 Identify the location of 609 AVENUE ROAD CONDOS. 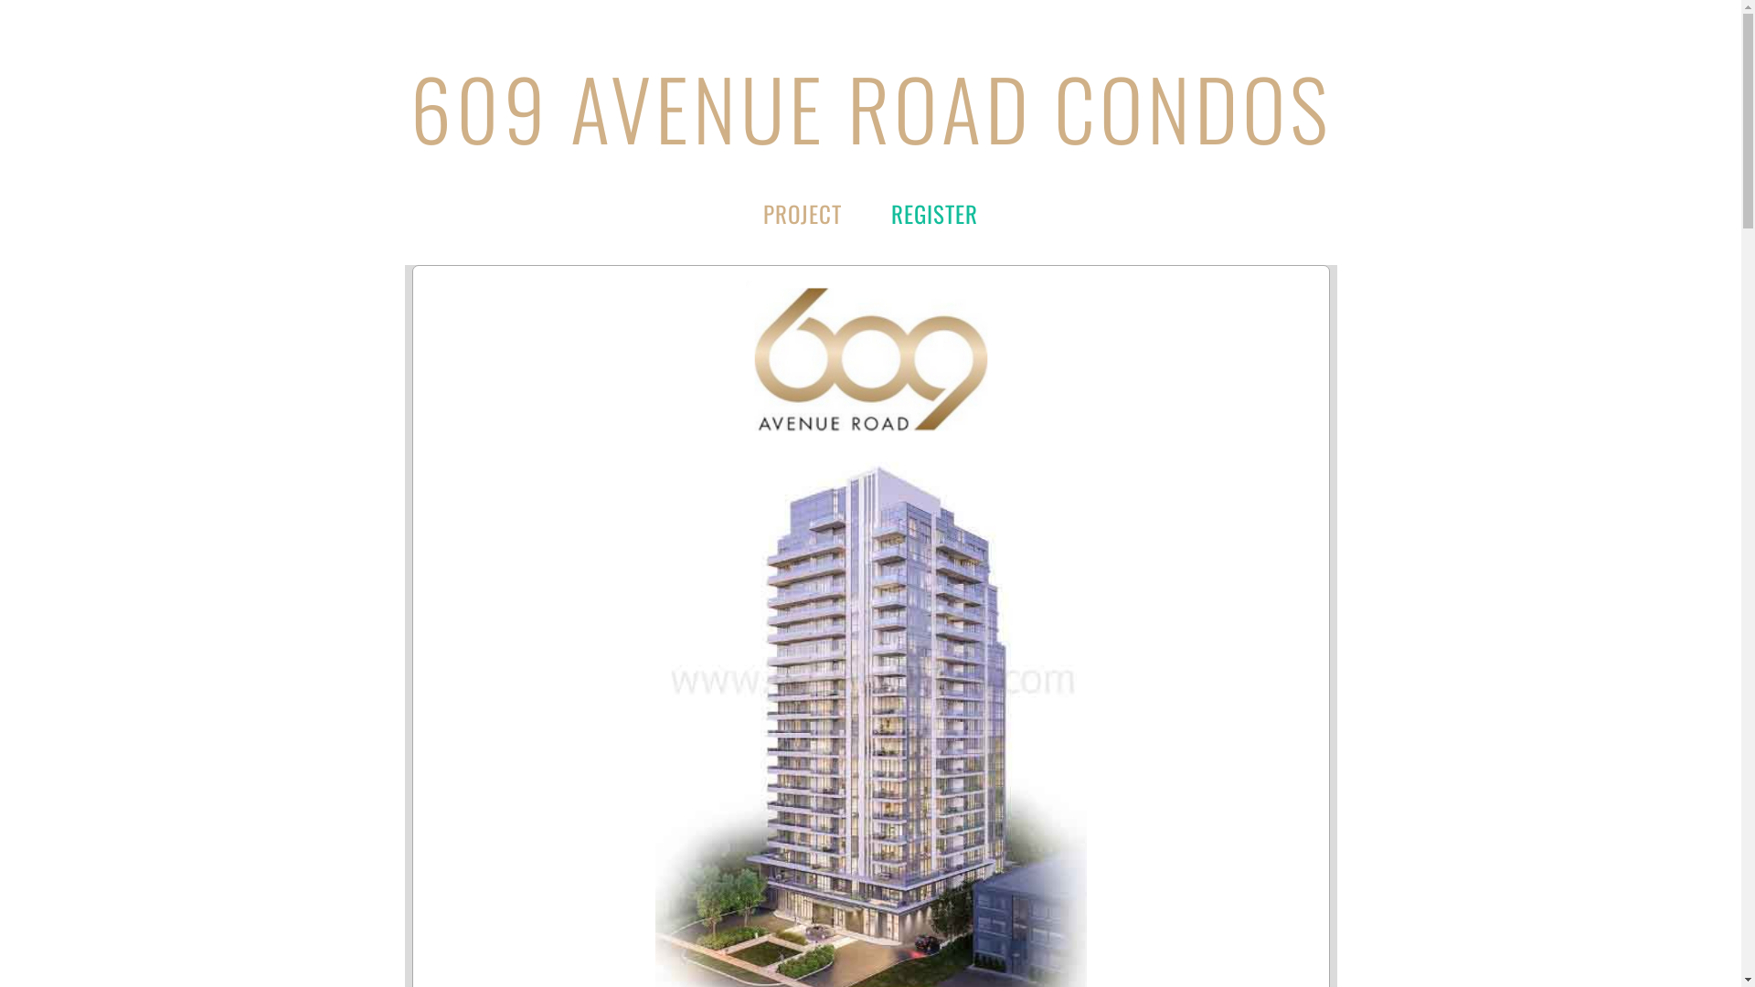
(870, 108).